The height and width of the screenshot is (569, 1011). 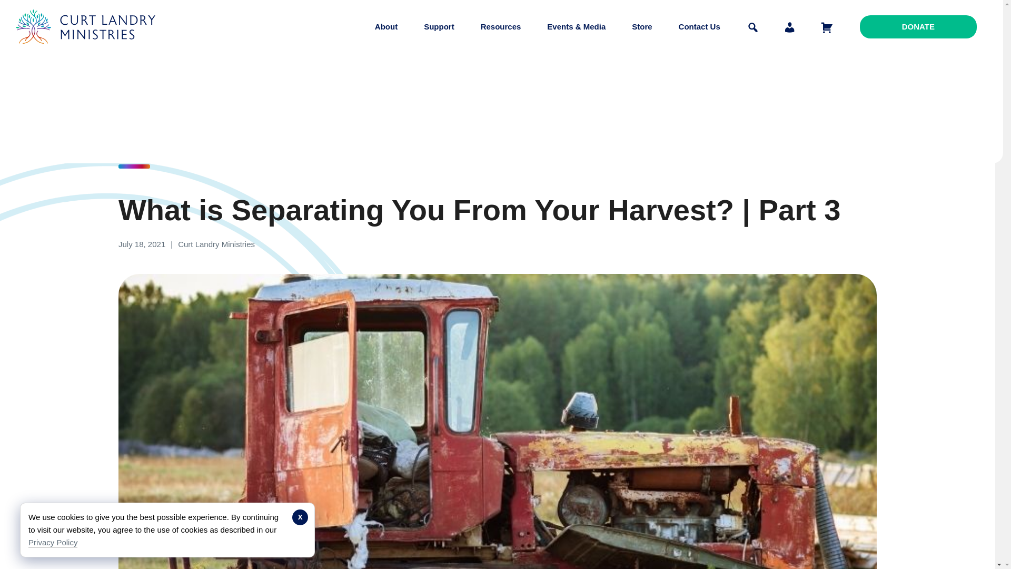 I want to click on Store, so click(x=642, y=26).